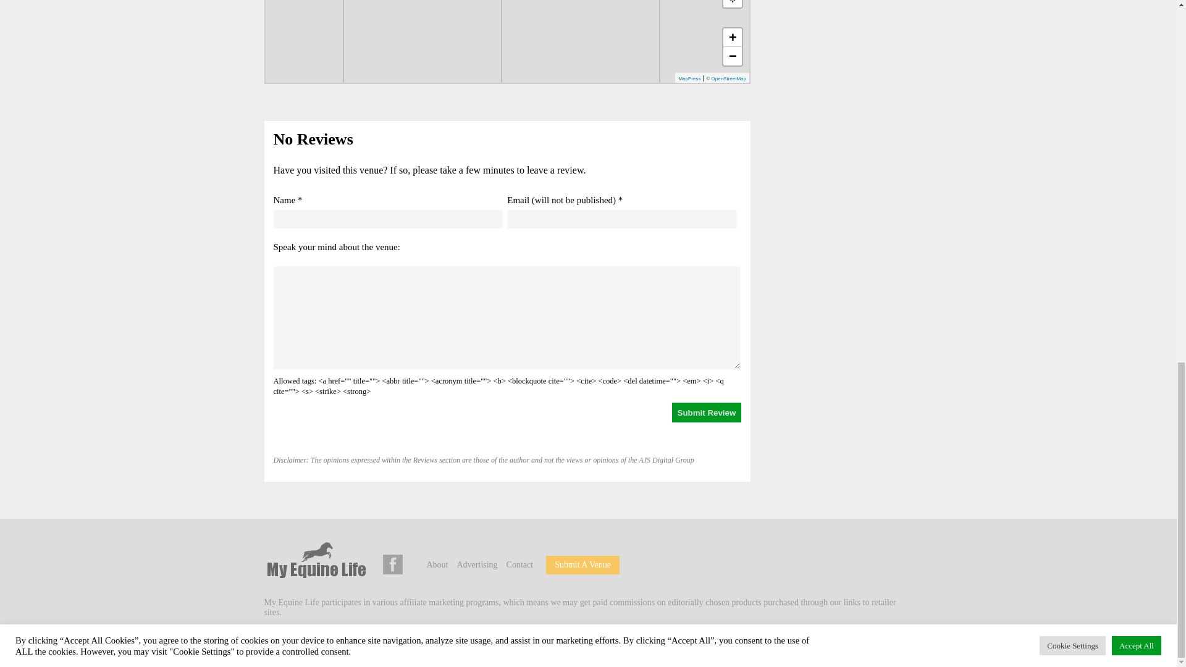 This screenshot has height=667, width=1186. What do you see at coordinates (582, 564) in the screenshot?
I see `Submit A Venue` at bounding box center [582, 564].